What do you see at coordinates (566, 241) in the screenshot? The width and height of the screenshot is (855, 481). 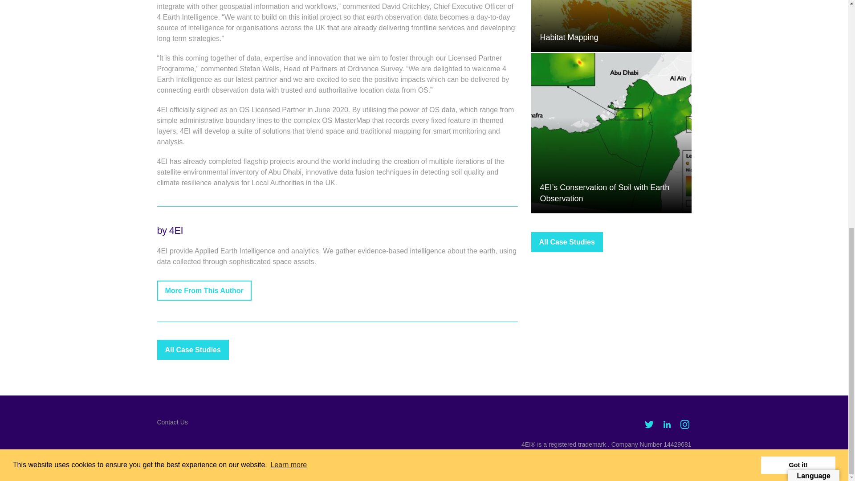 I see `All Case Studies` at bounding box center [566, 241].